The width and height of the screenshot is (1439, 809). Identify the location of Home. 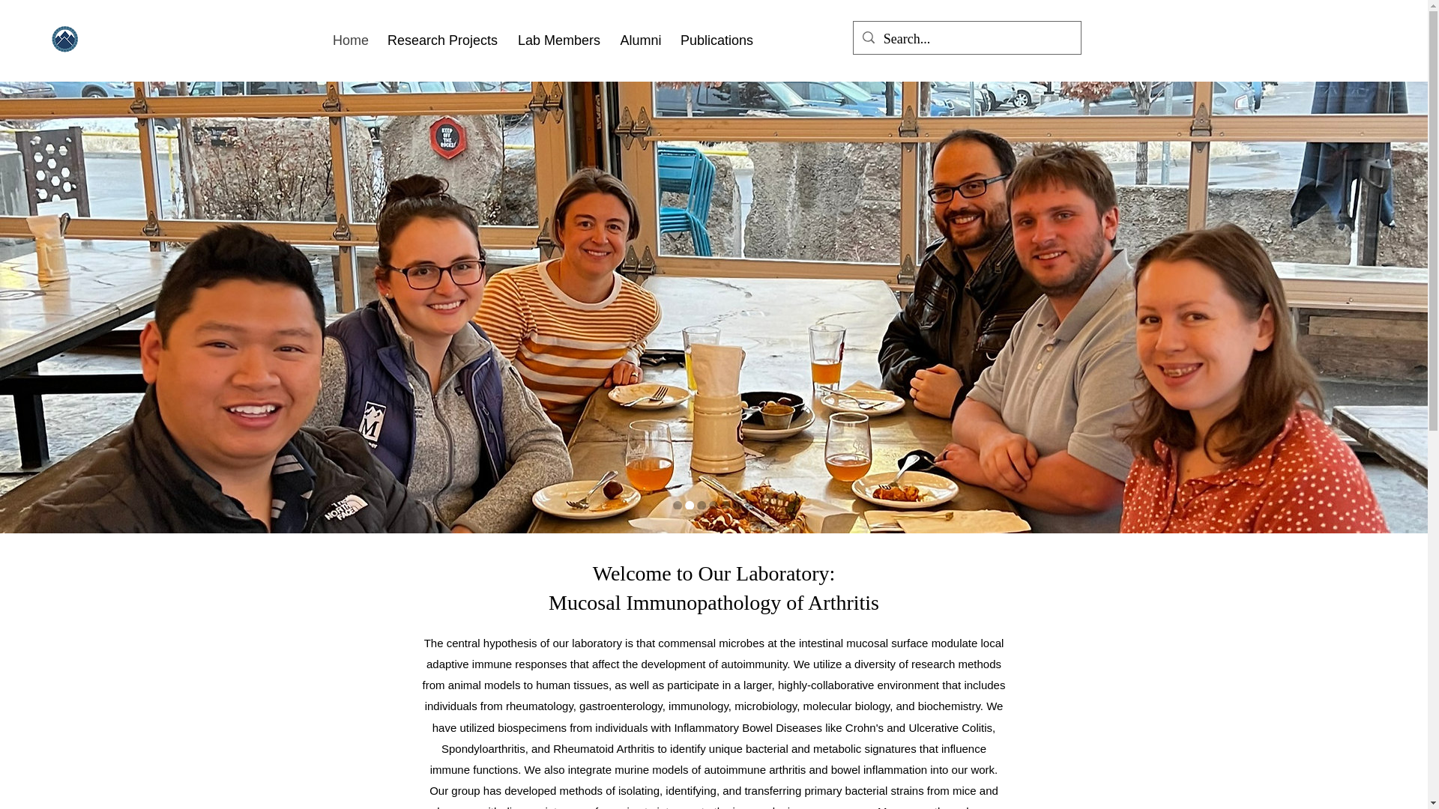
(351, 40).